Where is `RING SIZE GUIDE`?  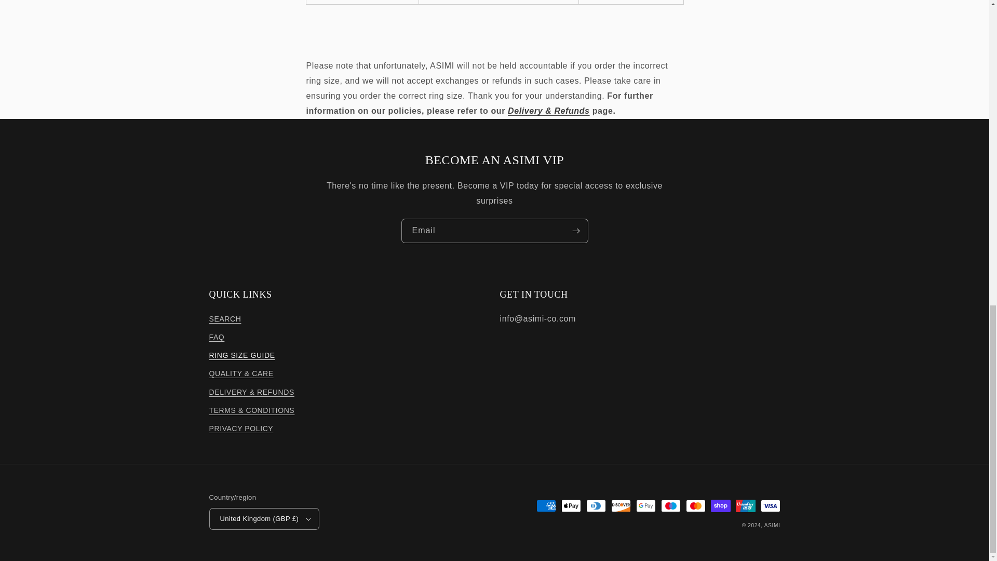 RING SIZE GUIDE is located at coordinates (241, 355).